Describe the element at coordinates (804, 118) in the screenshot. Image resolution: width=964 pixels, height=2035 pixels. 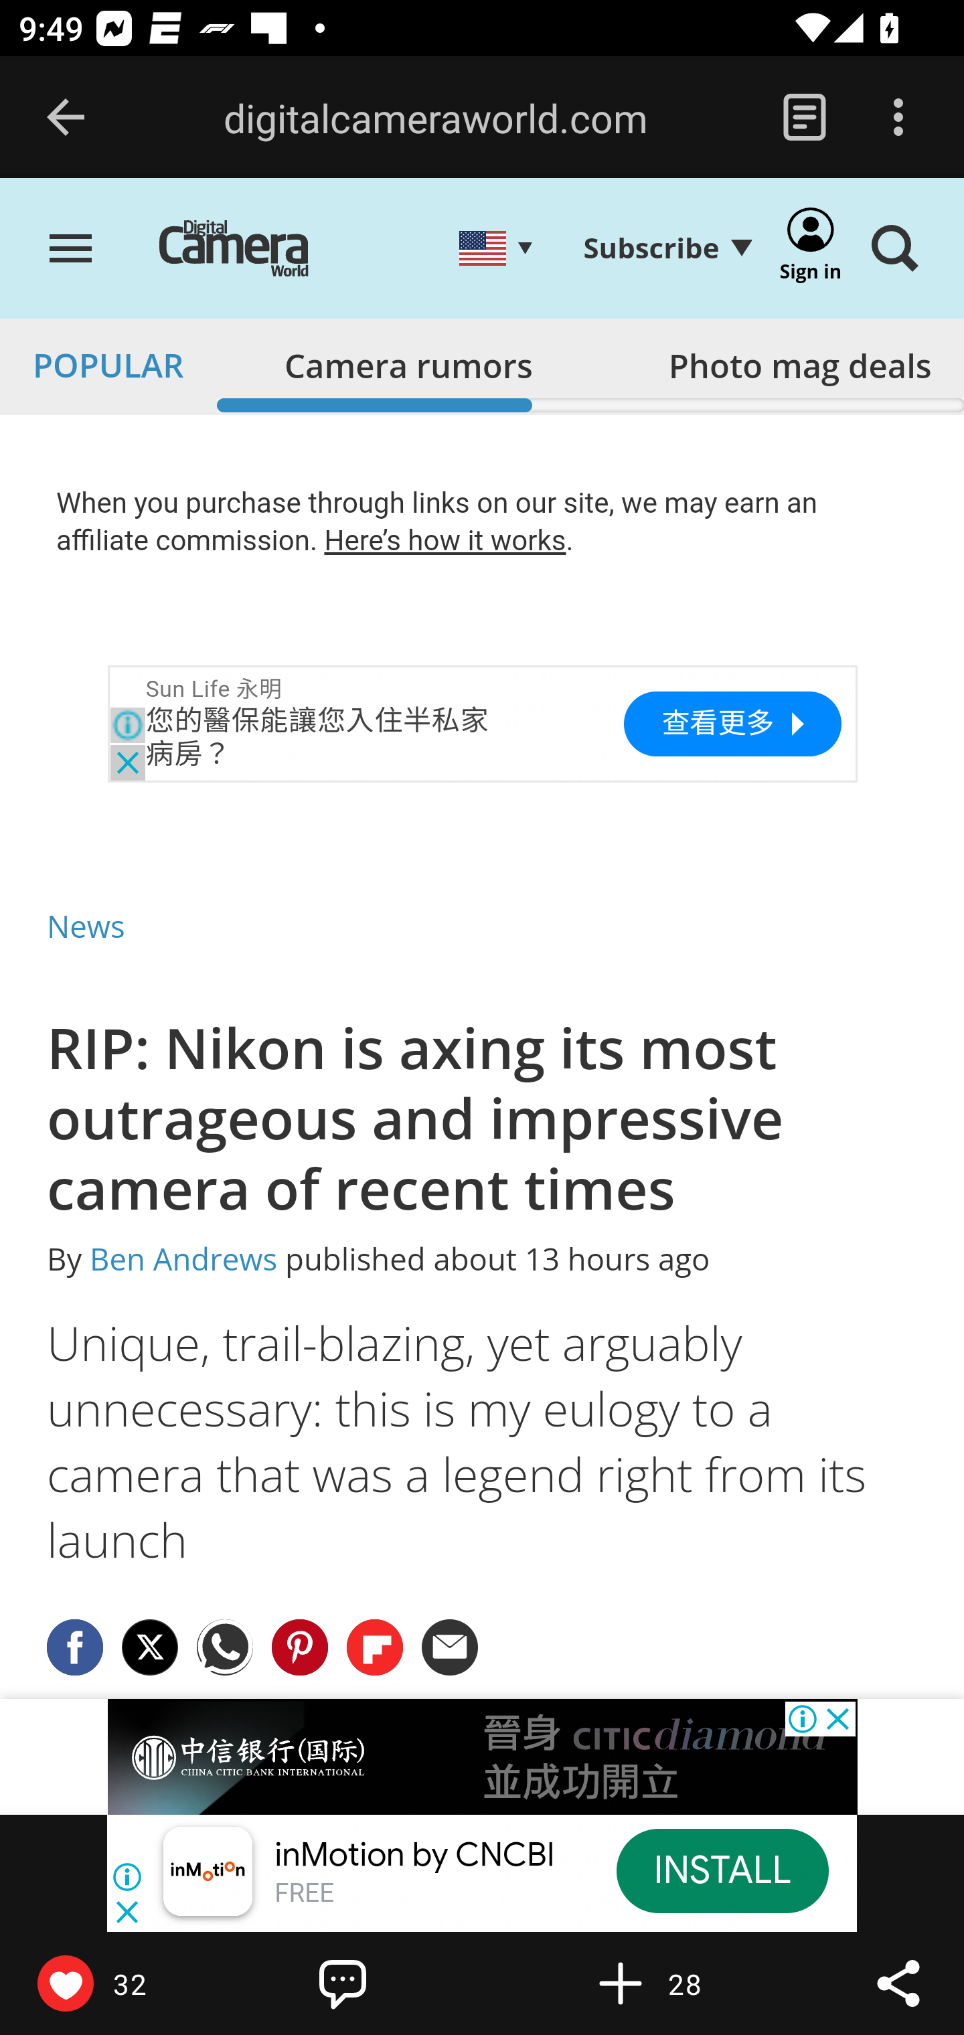
I see `Reader View` at that location.